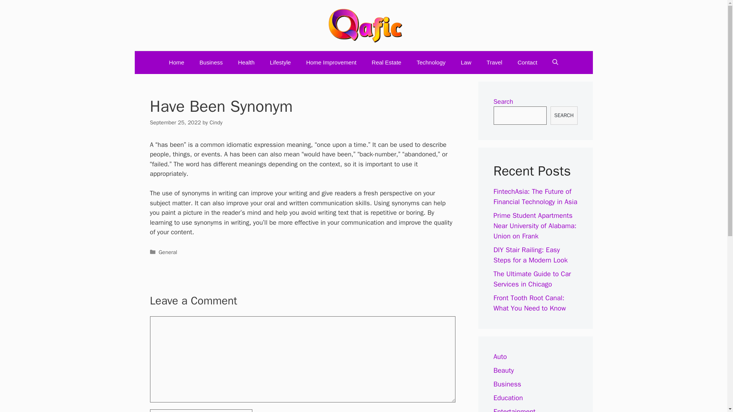 The image size is (733, 412). I want to click on SEARCH, so click(563, 115).